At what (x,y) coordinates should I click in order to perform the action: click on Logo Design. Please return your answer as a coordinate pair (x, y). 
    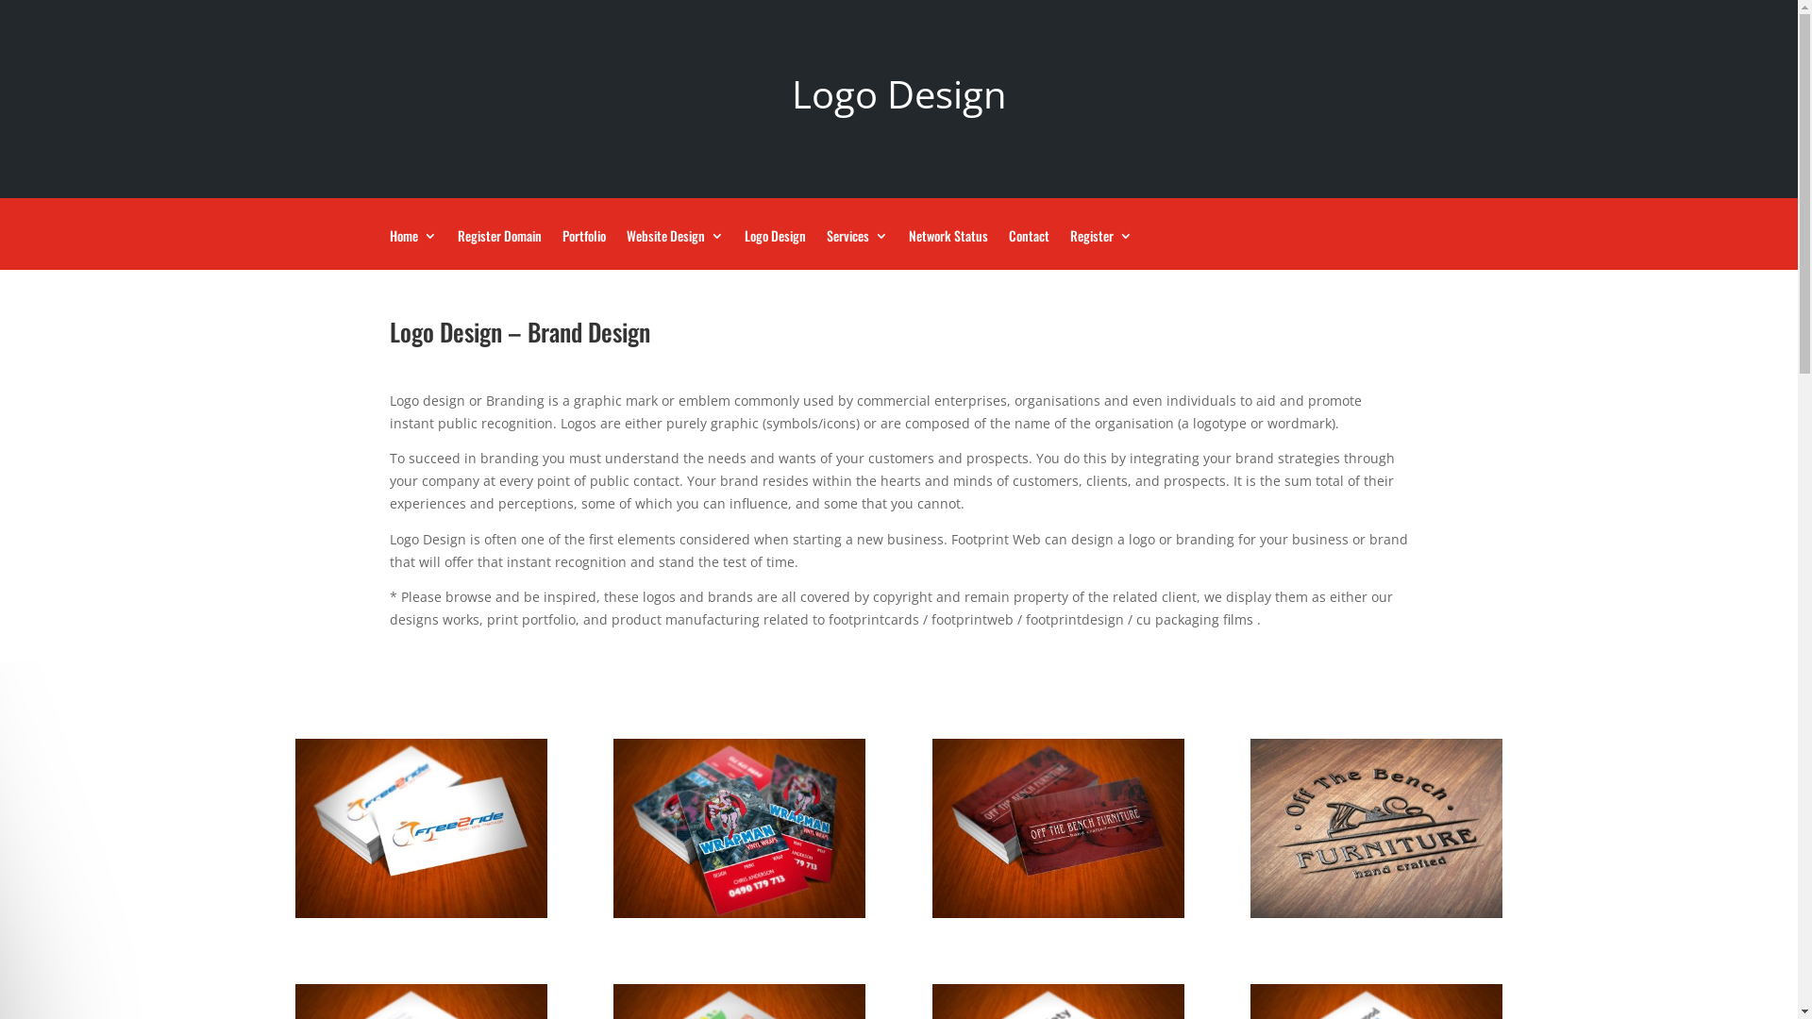
    Looking at the image, I should click on (774, 249).